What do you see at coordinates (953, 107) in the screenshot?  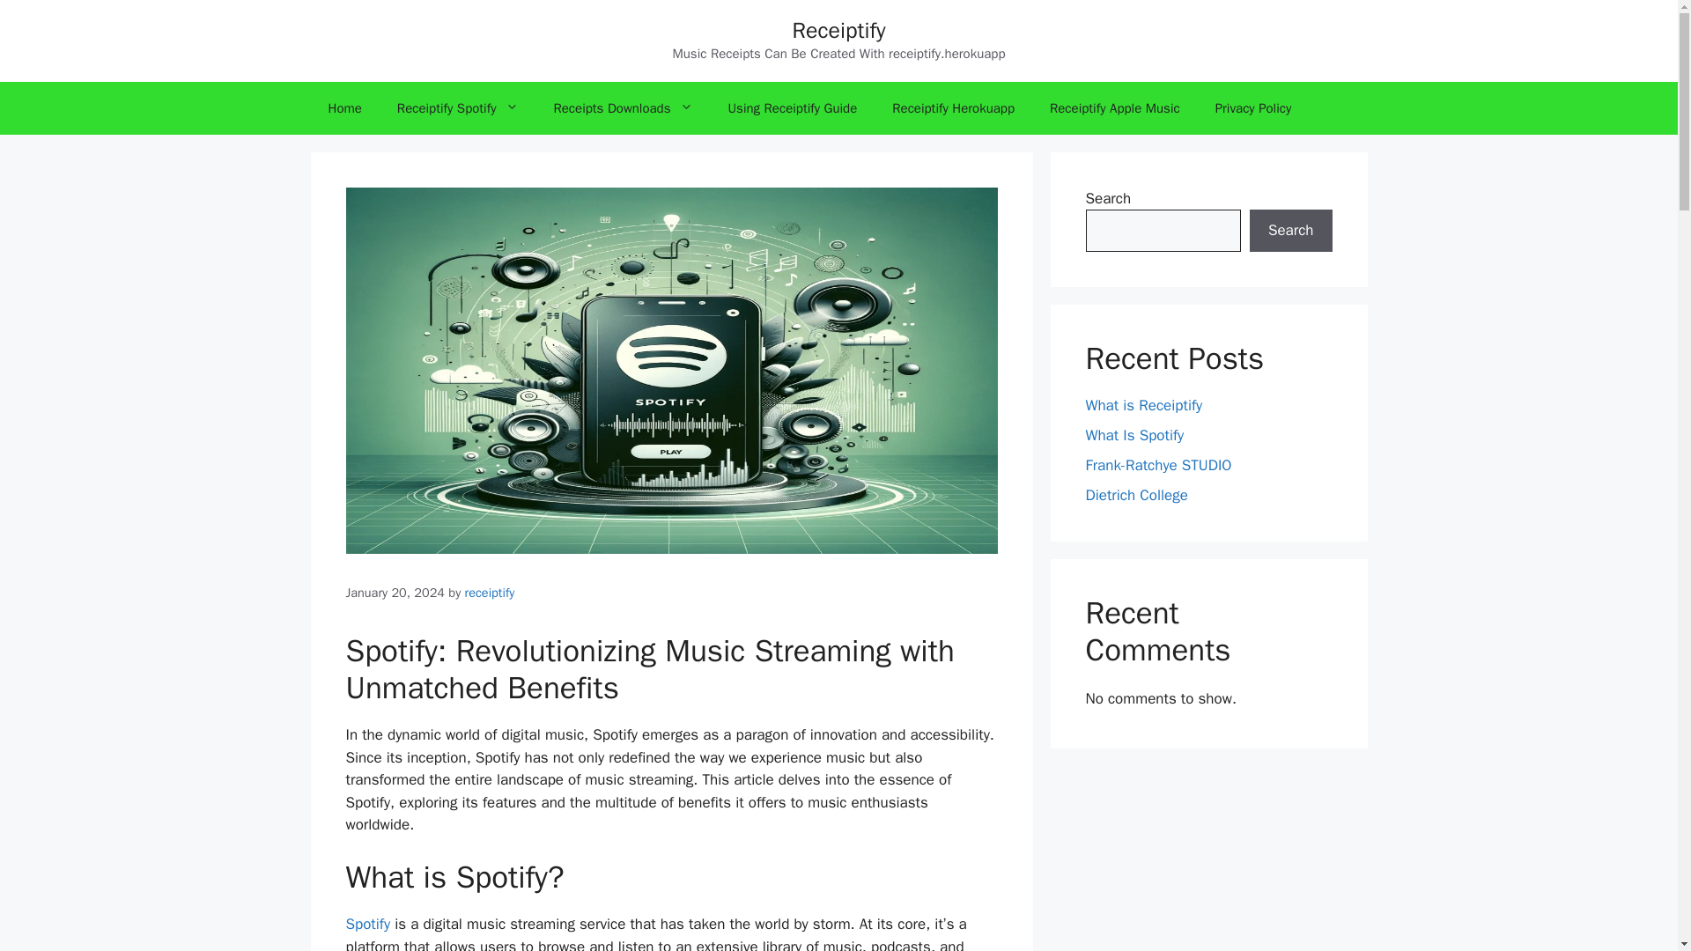 I see `Receiptify Herokuapp` at bounding box center [953, 107].